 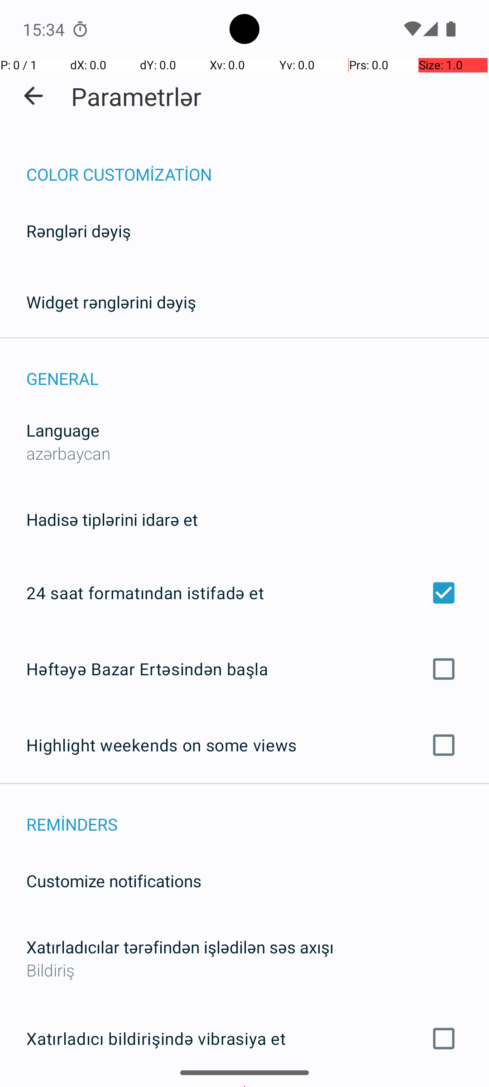 What do you see at coordinates (258, 814) in the screenshot?
I see `REMİNDERS` at bounding box center [258, 814].